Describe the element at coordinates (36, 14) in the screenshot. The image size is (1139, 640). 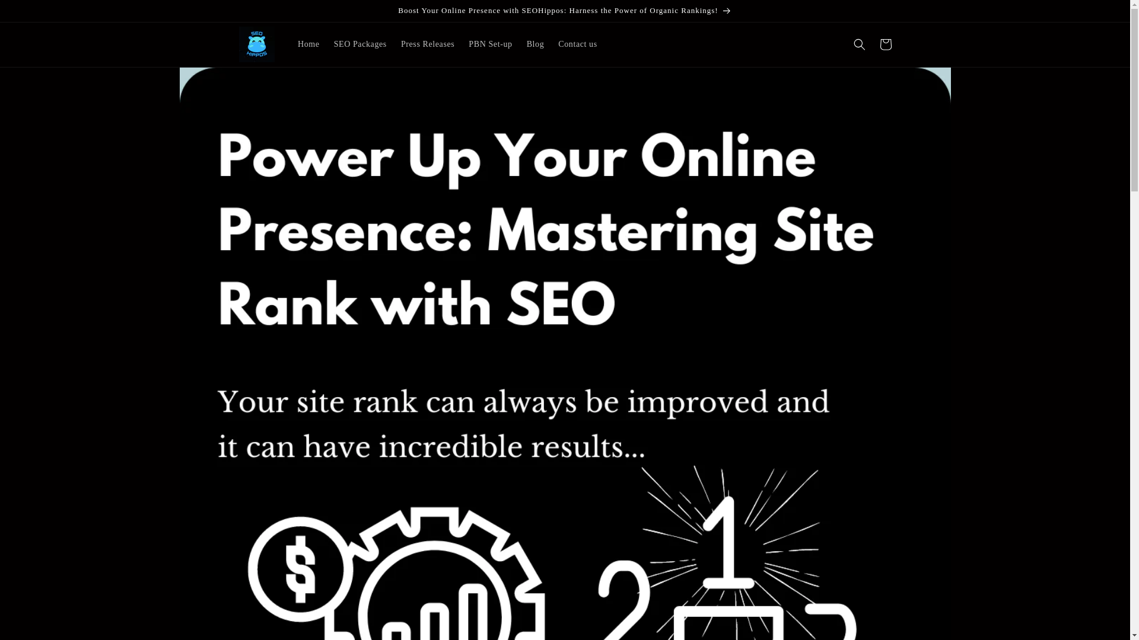
I see `Skip to content` at that location.